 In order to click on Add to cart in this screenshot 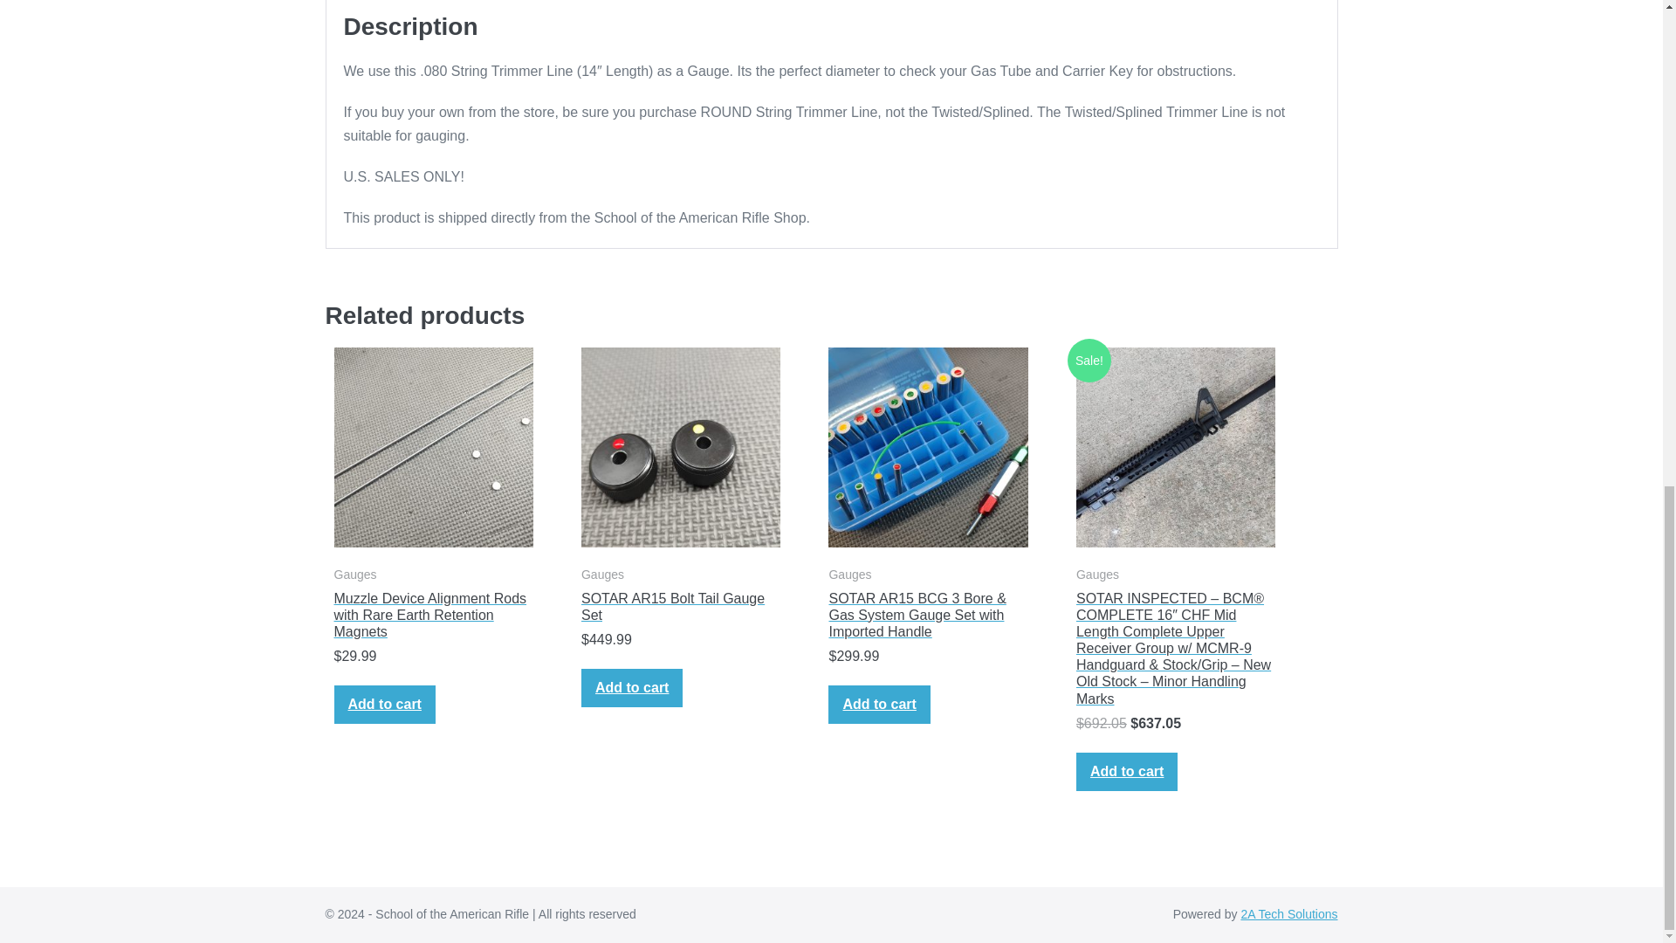, I will do `click(1126, 772)`.